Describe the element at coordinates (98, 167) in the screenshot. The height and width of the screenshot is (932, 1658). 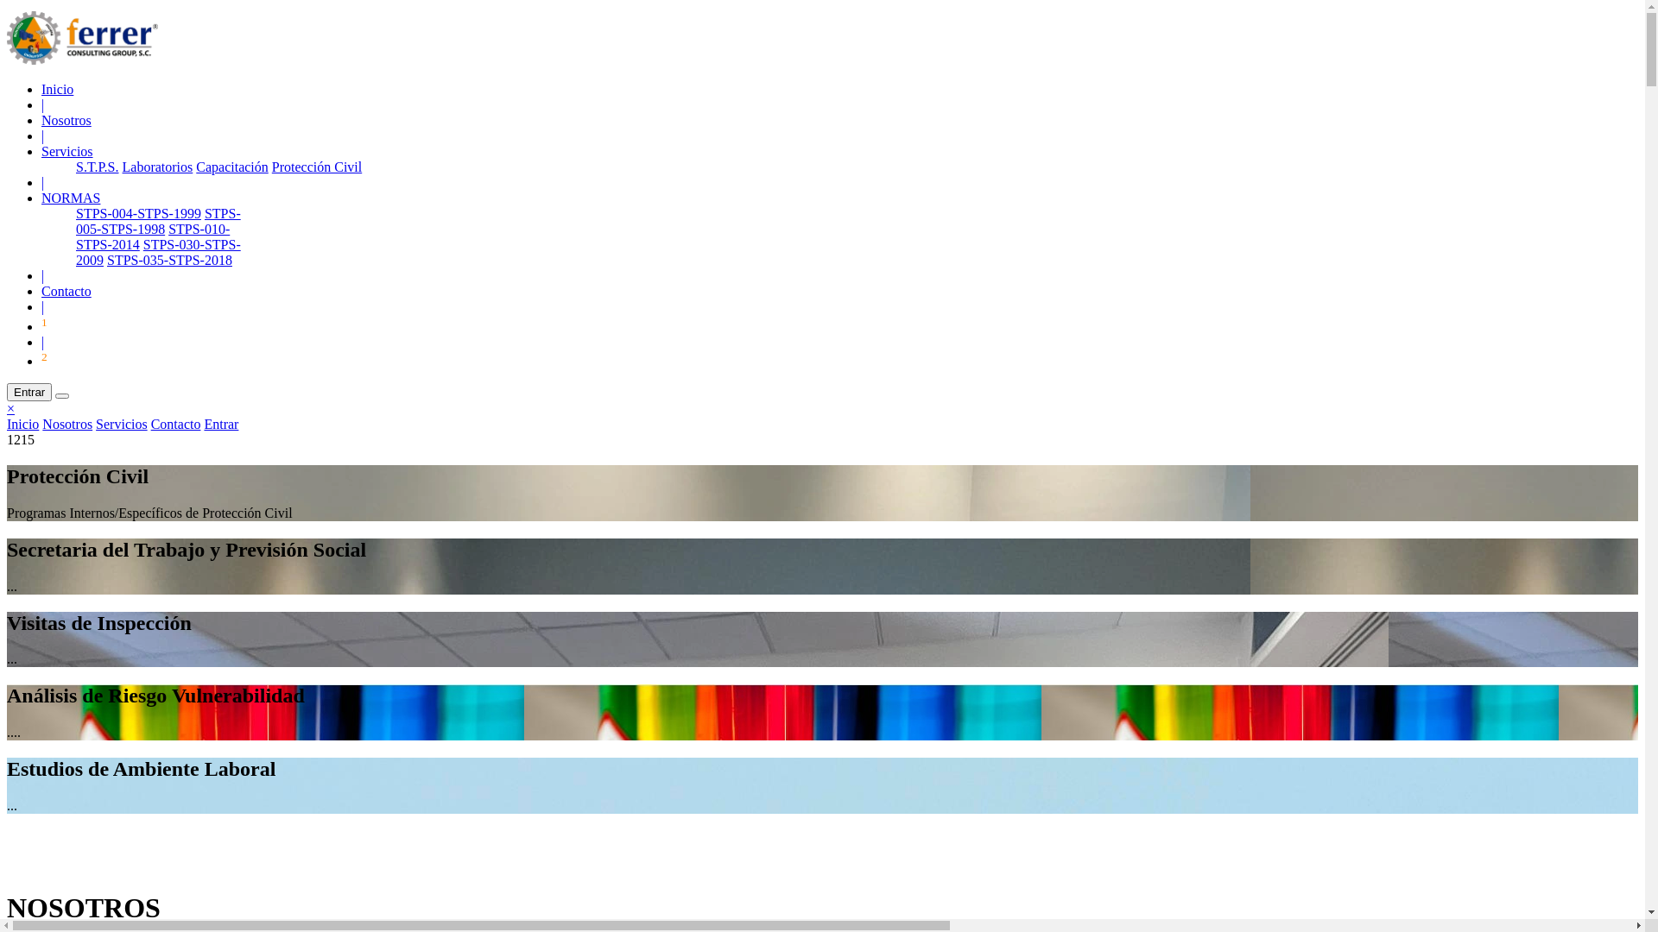
I see `S.T.P.S.` at that location.